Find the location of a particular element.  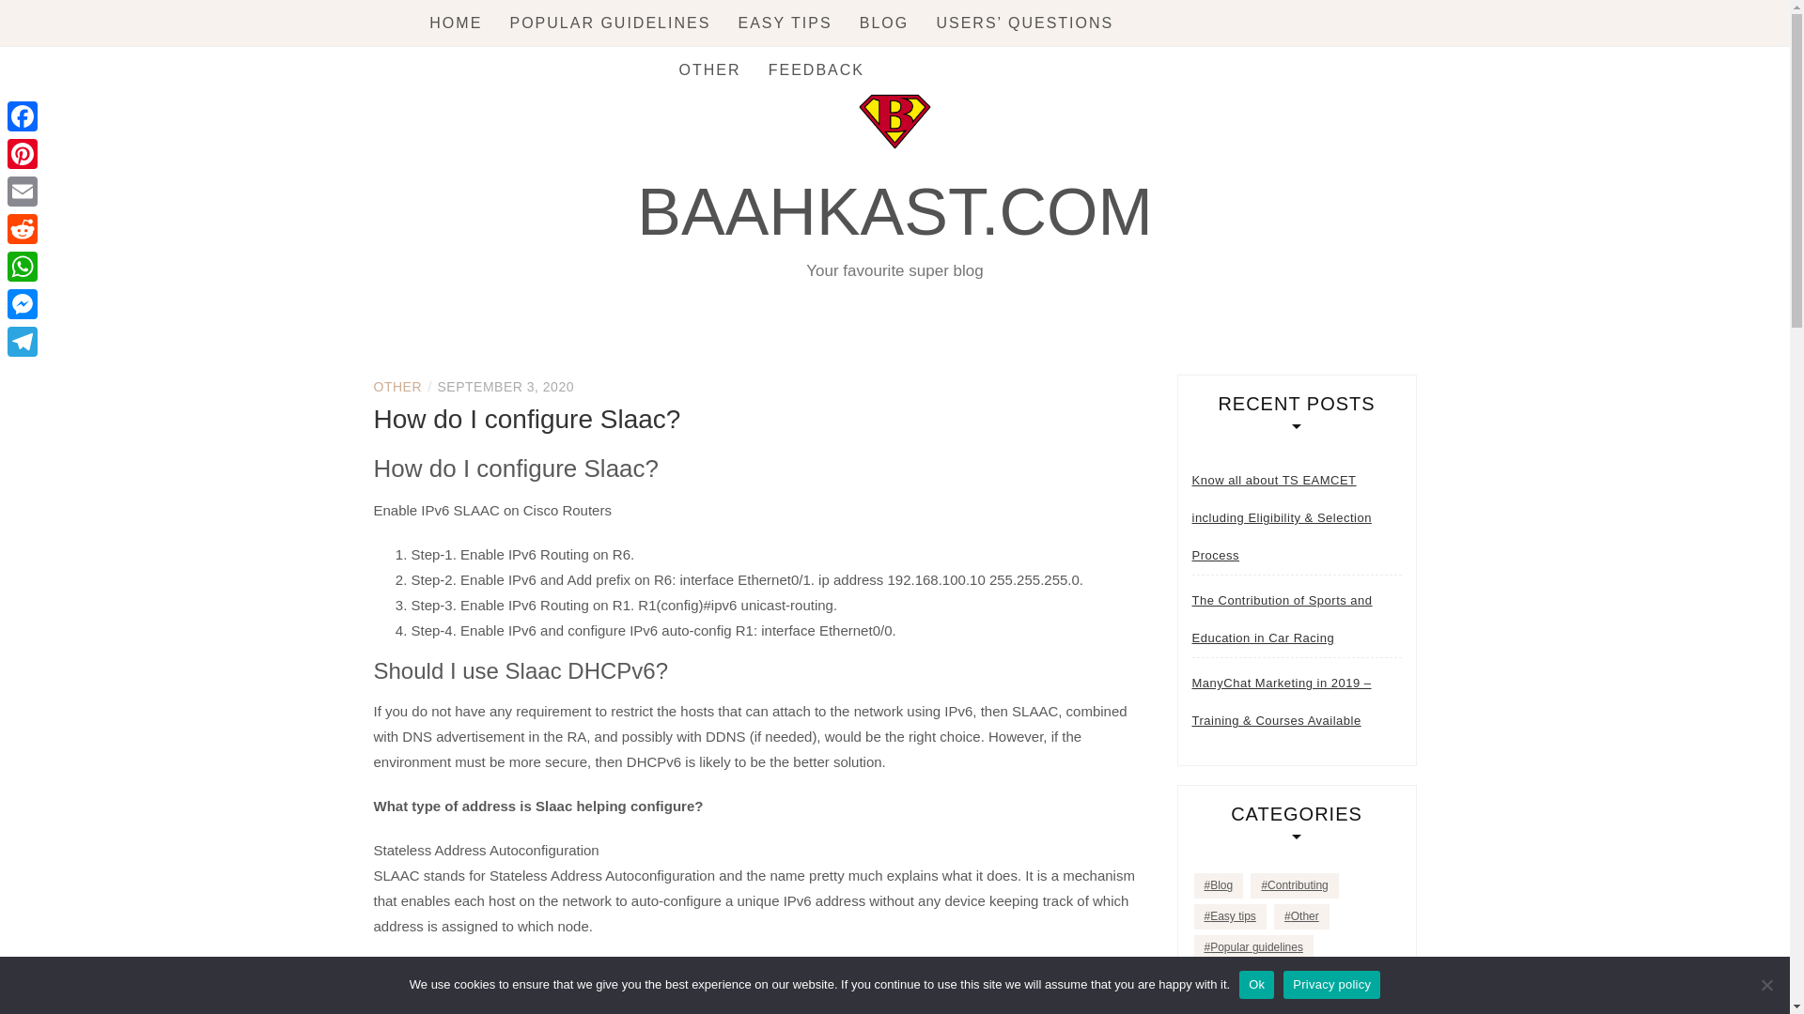

Reddit is located at coordinates (23, 228).